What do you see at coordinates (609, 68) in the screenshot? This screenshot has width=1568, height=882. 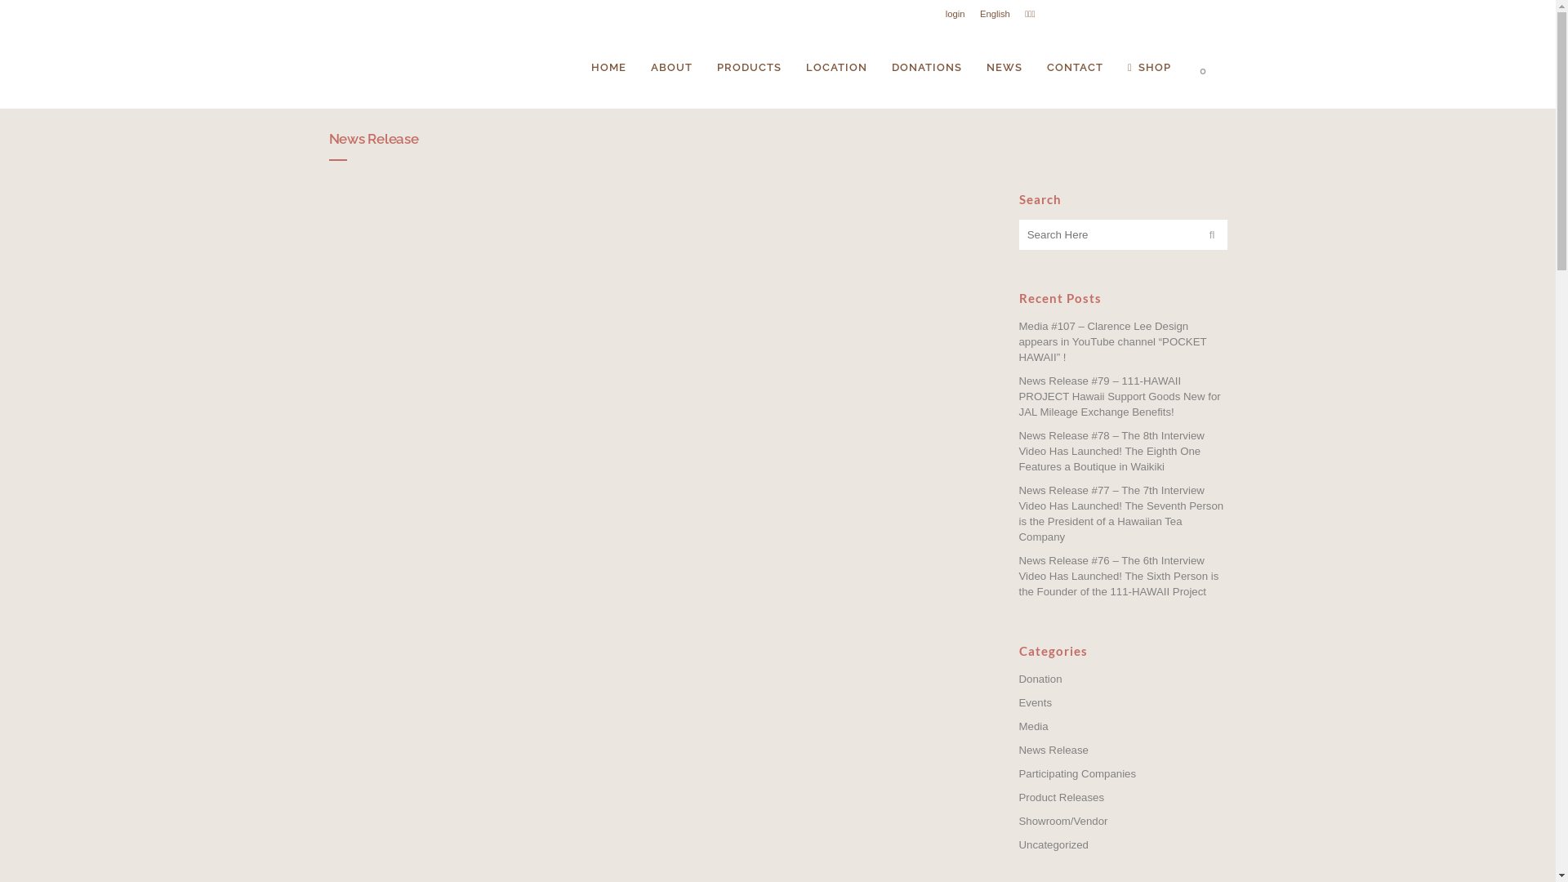 I see `HOME` at bounding box center [609, 68].